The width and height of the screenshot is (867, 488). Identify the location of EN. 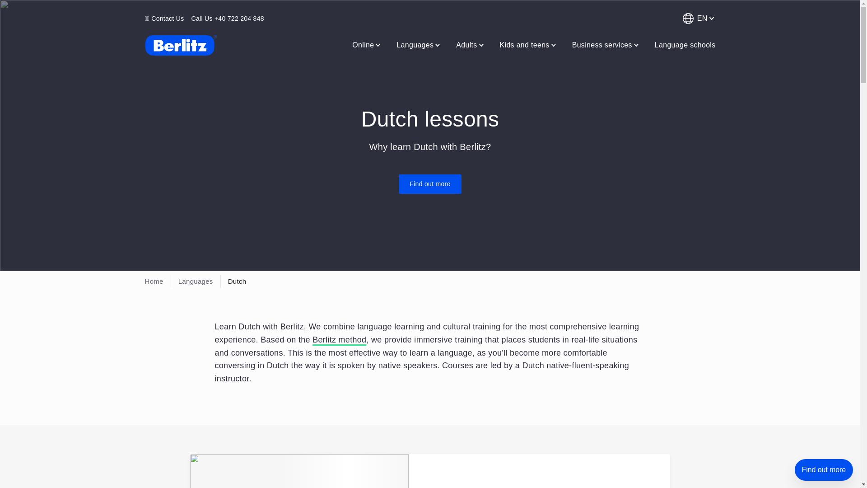
(697, 18).